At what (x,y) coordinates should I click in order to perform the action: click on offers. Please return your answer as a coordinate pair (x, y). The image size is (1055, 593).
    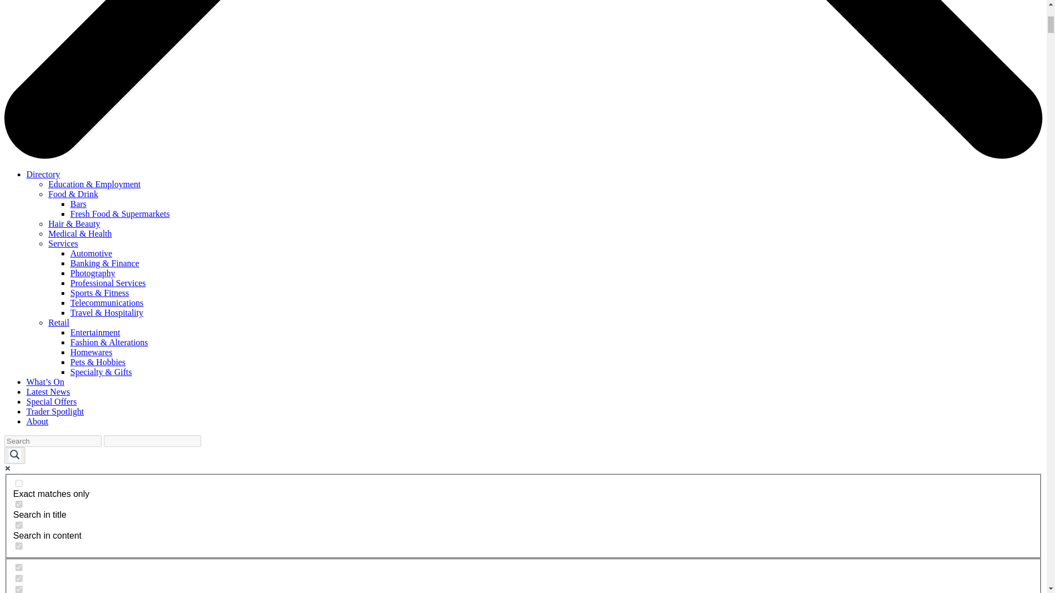
    Looking at the image, I should click on (19, 578).